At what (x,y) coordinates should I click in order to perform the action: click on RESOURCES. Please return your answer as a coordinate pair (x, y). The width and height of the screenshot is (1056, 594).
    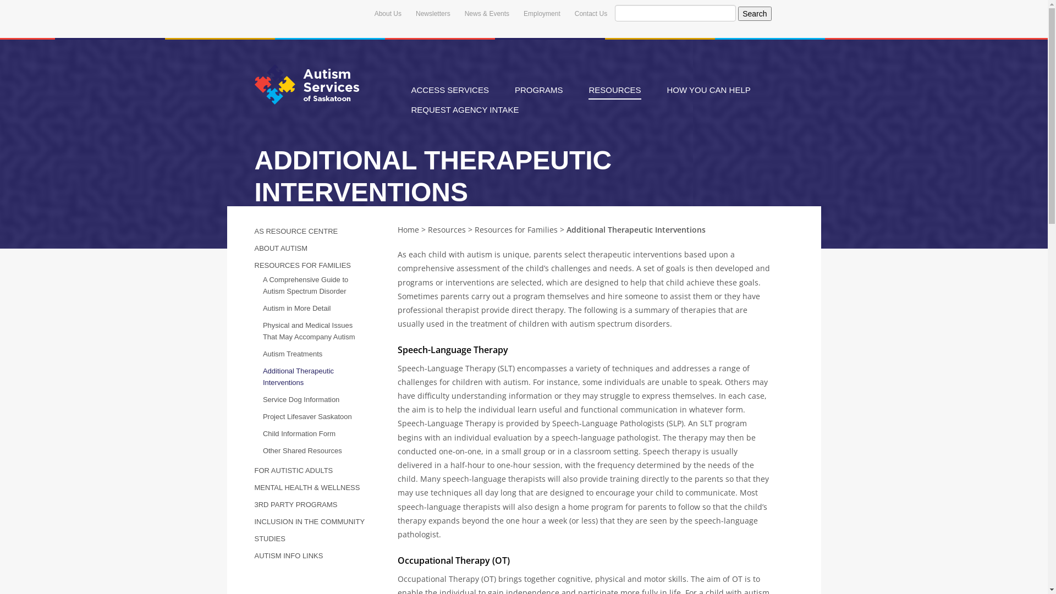
    Looking at the image, I should click on (615, 91).